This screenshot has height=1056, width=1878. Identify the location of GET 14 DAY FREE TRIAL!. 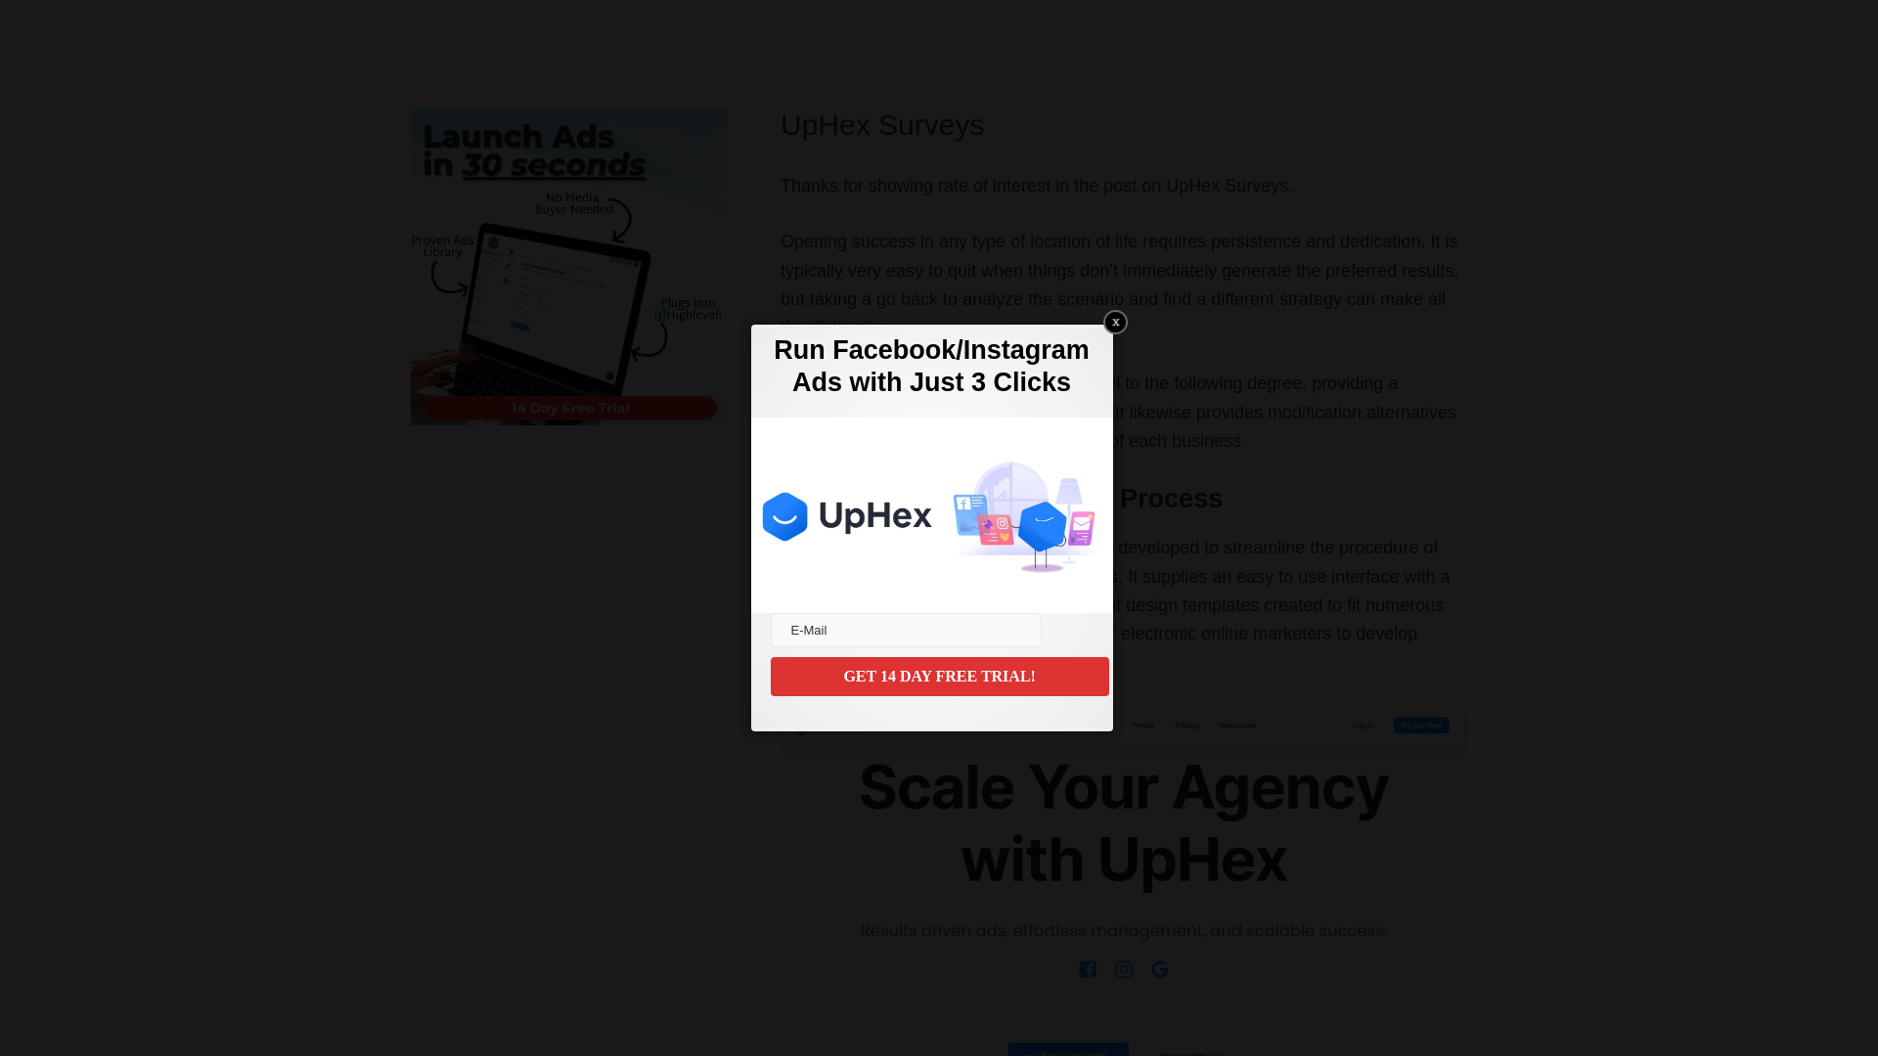
(939, 676).